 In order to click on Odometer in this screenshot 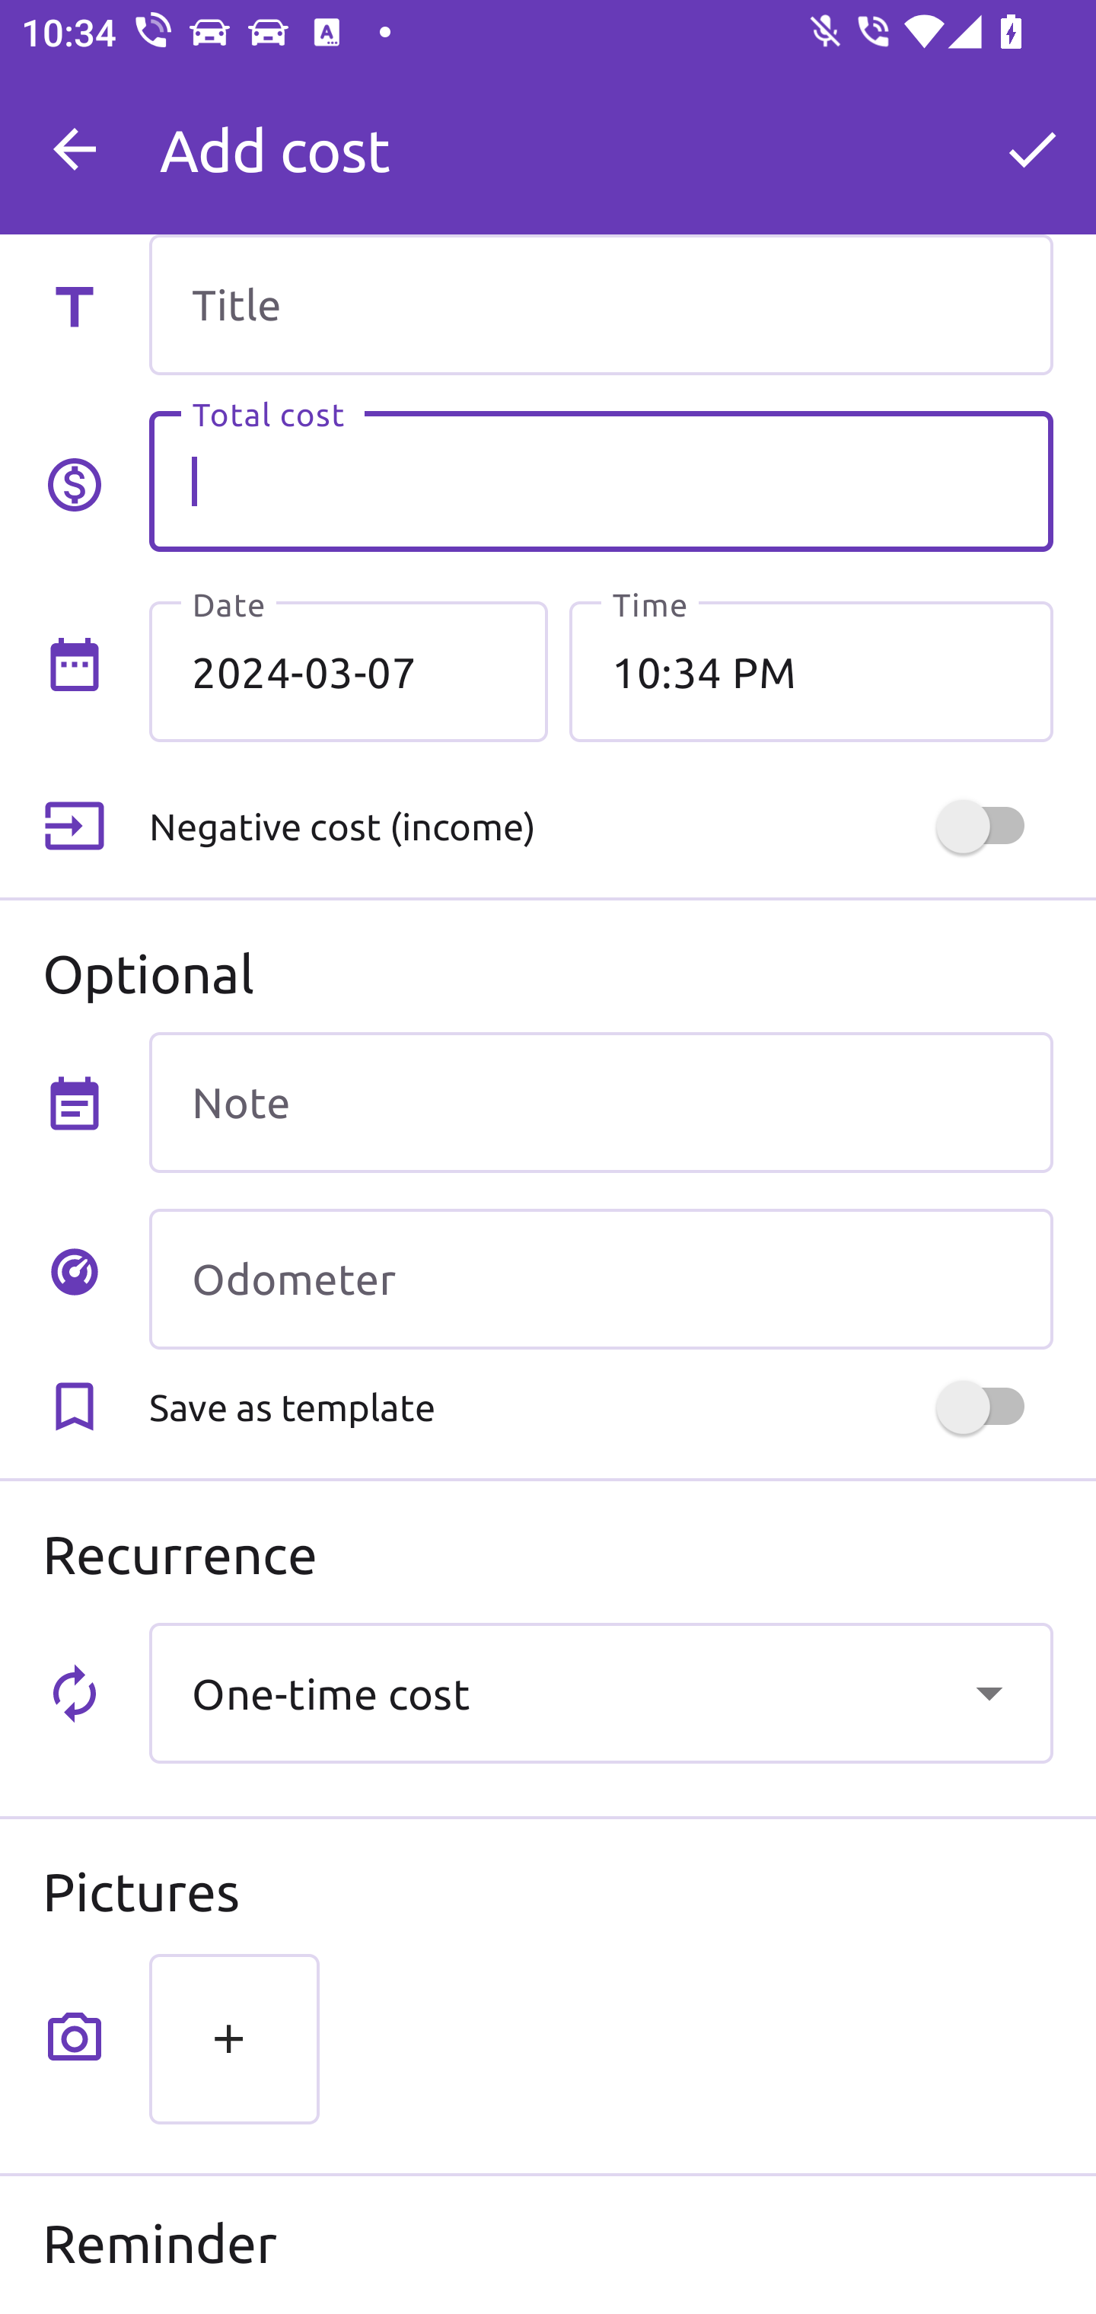, I will do `click(601, 1278)`.